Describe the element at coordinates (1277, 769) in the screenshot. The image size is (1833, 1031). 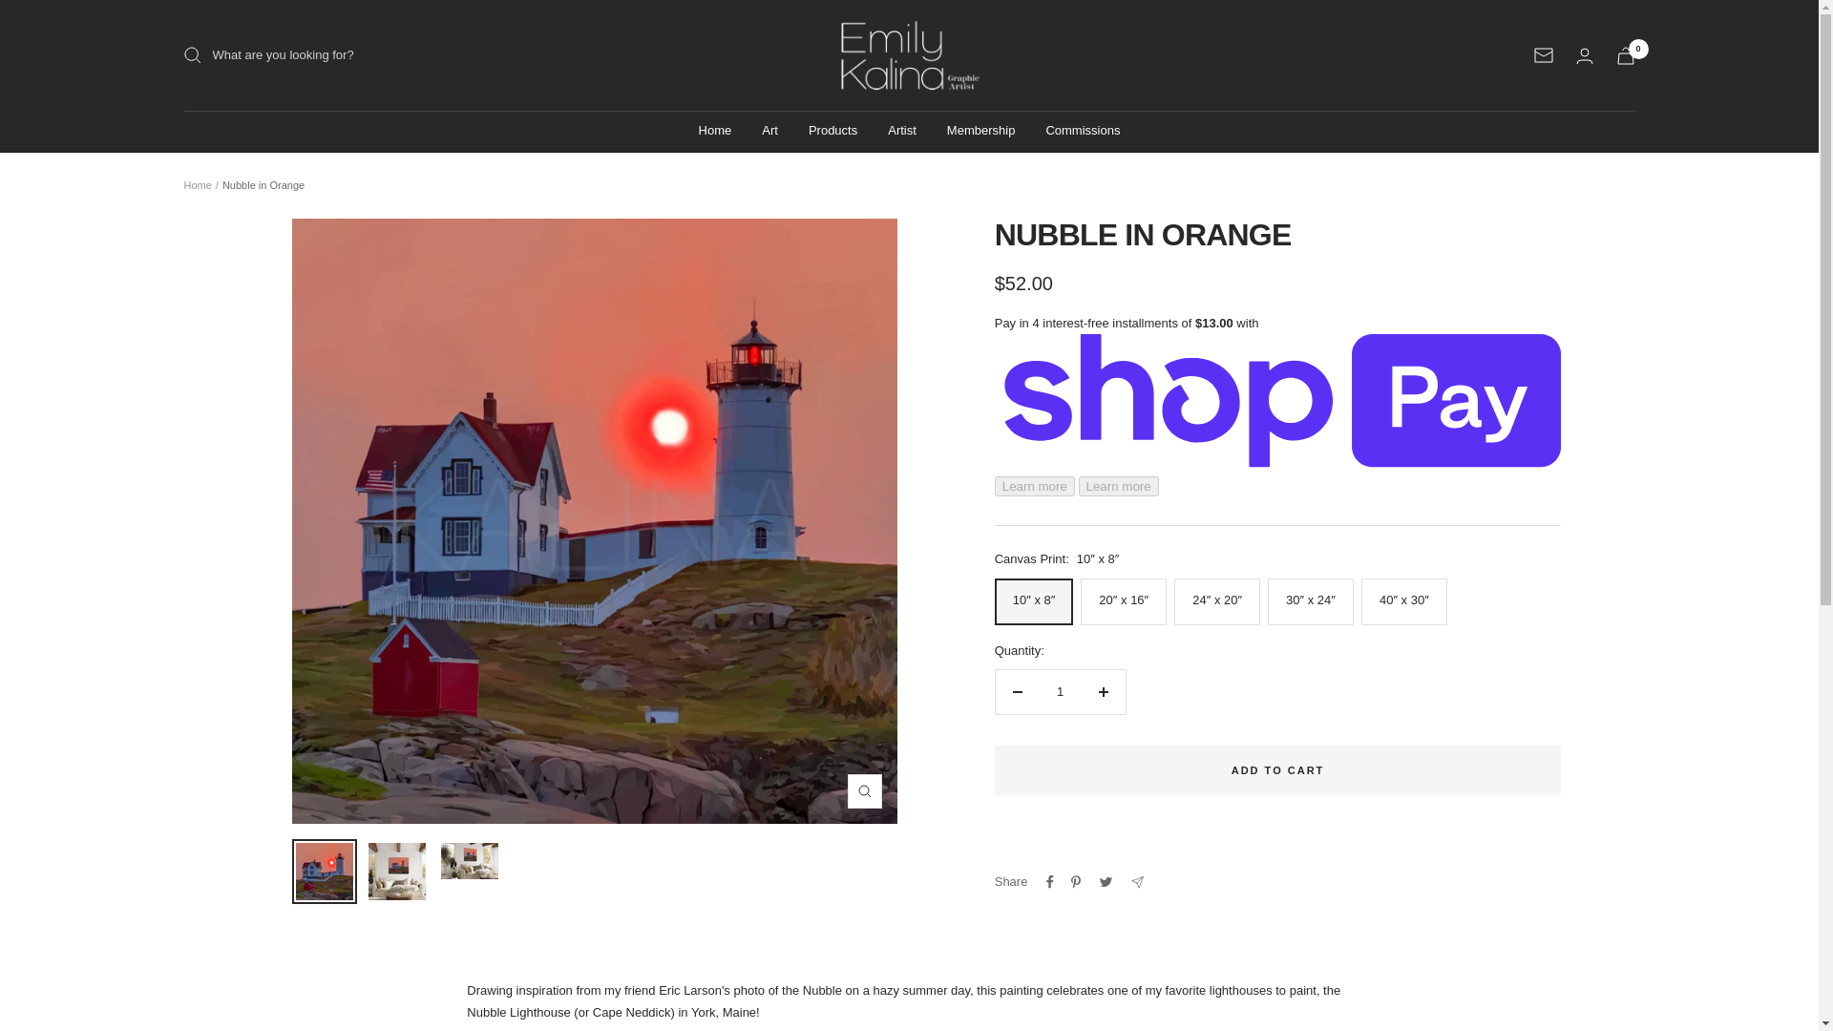
I see `ADD TO CART` at that location.